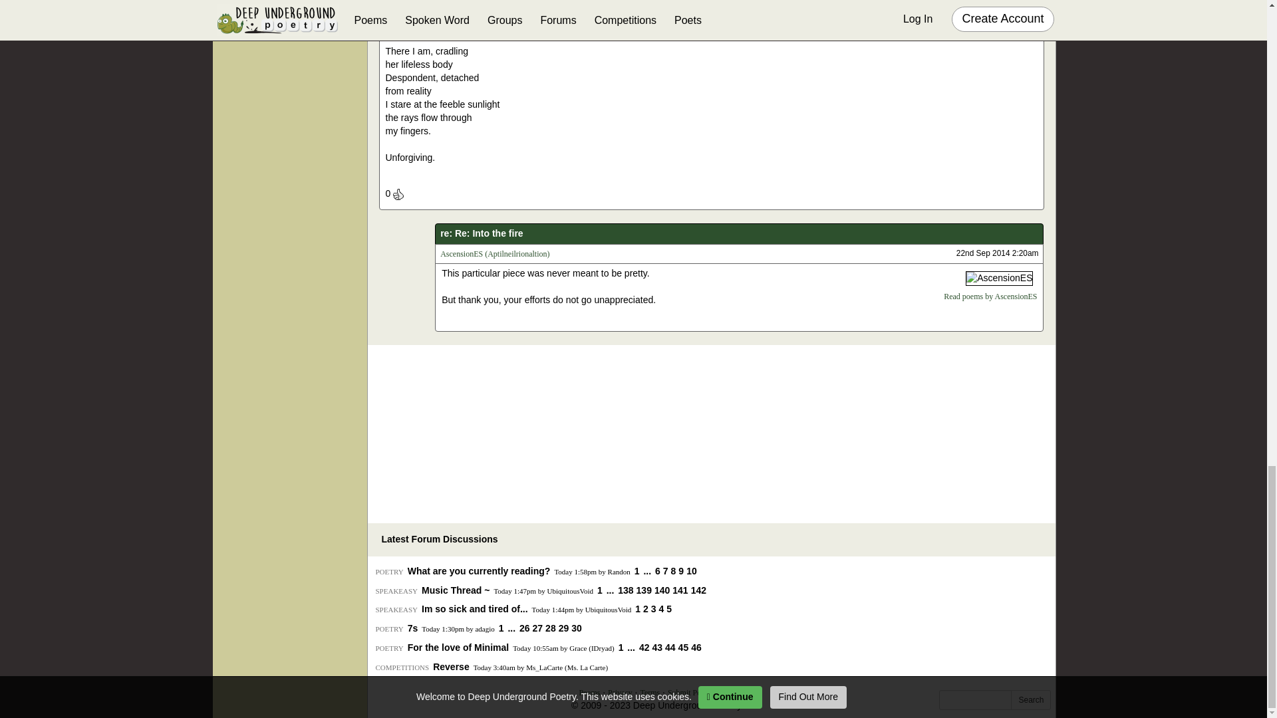 The height and width of the screenshot is (718, 1277). What do you see at coordinates (990, 296) in the screenshot?
I see `Read poems by AscensionES` at bounding box center [990, 296].